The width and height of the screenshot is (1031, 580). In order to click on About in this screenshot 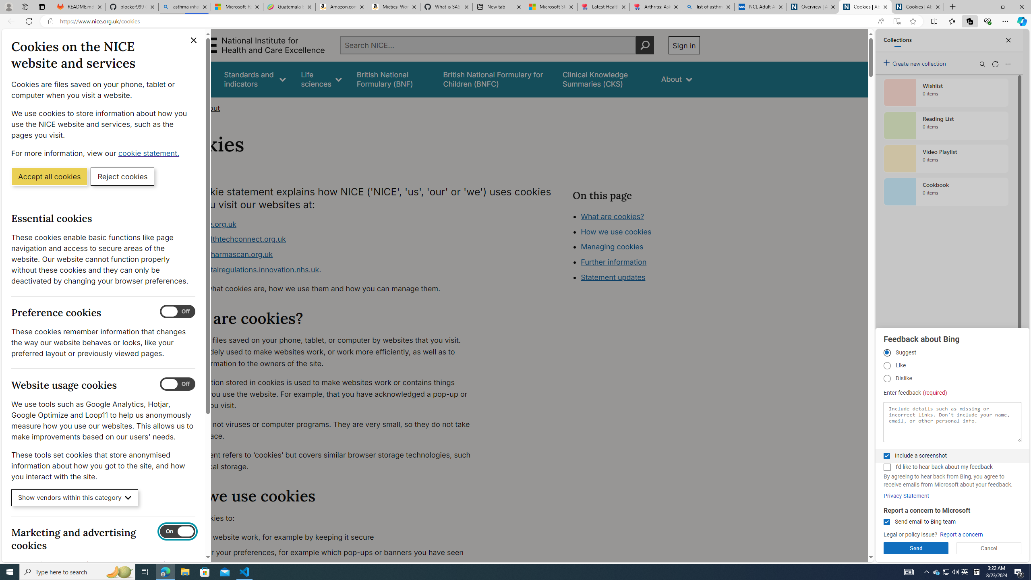, I will do `click(677, 79)`.